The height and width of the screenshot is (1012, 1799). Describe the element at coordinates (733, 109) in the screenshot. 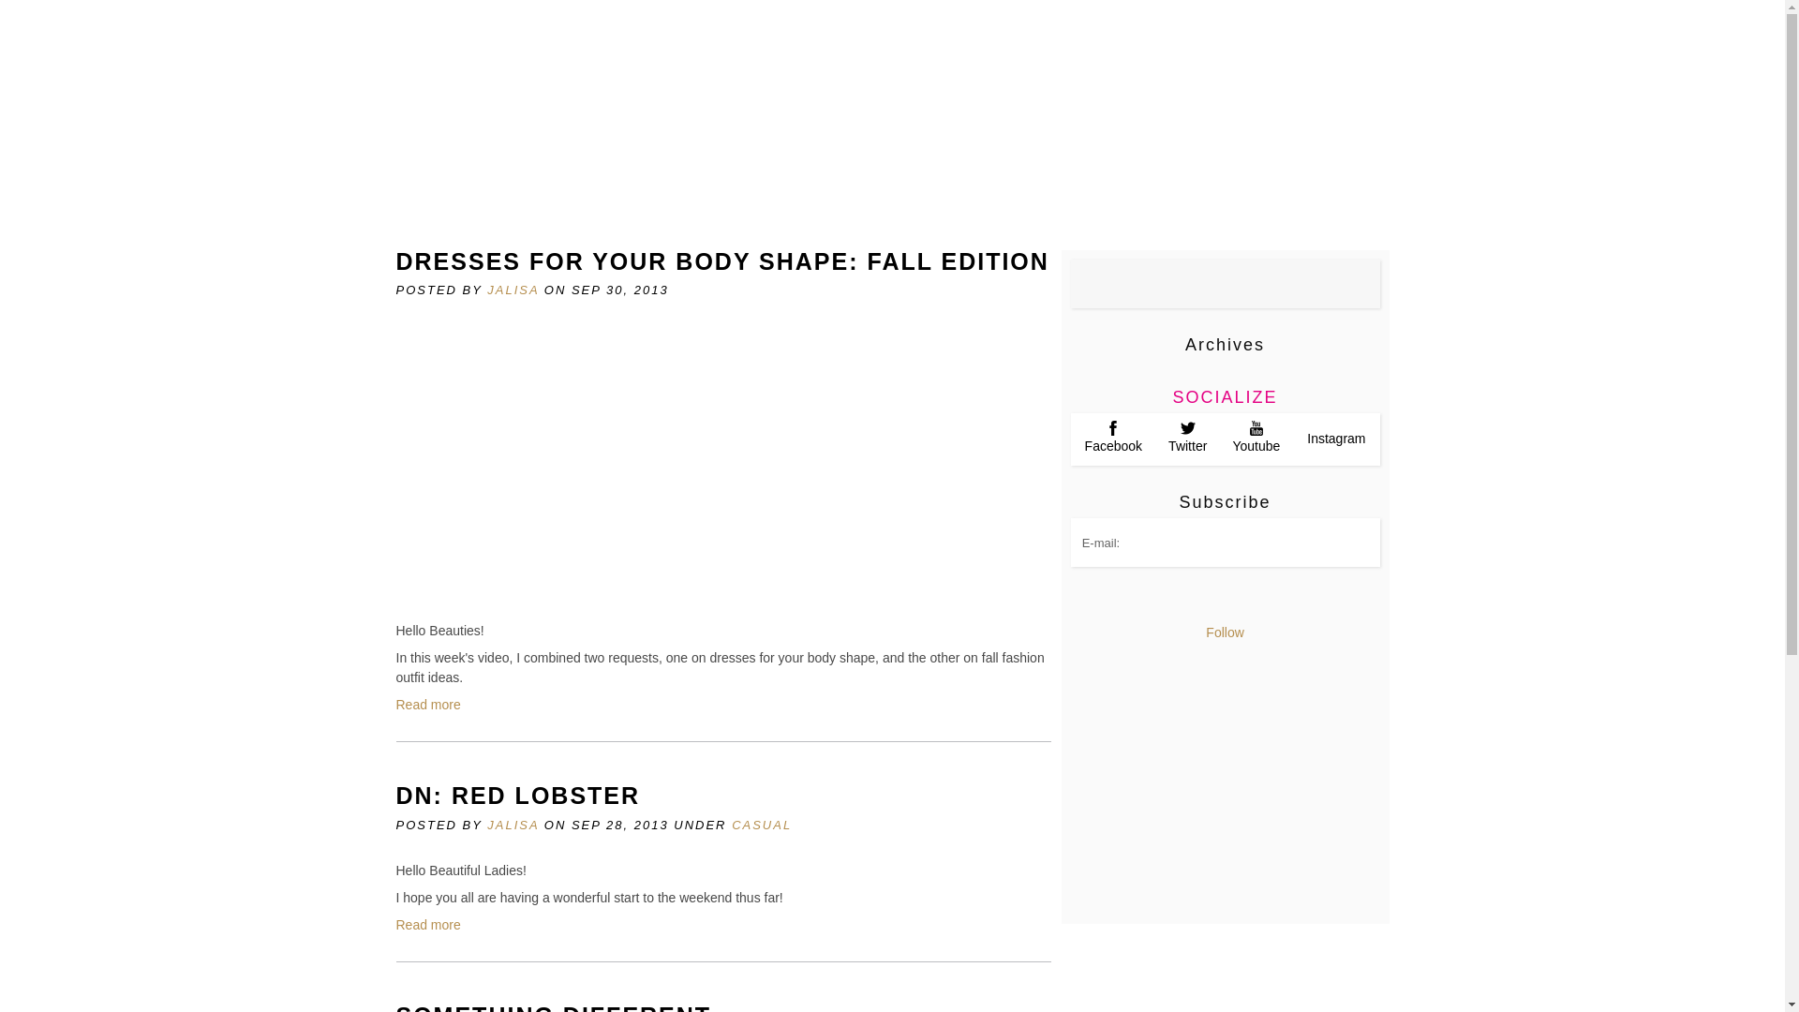

I see `CONTACT` at that location.